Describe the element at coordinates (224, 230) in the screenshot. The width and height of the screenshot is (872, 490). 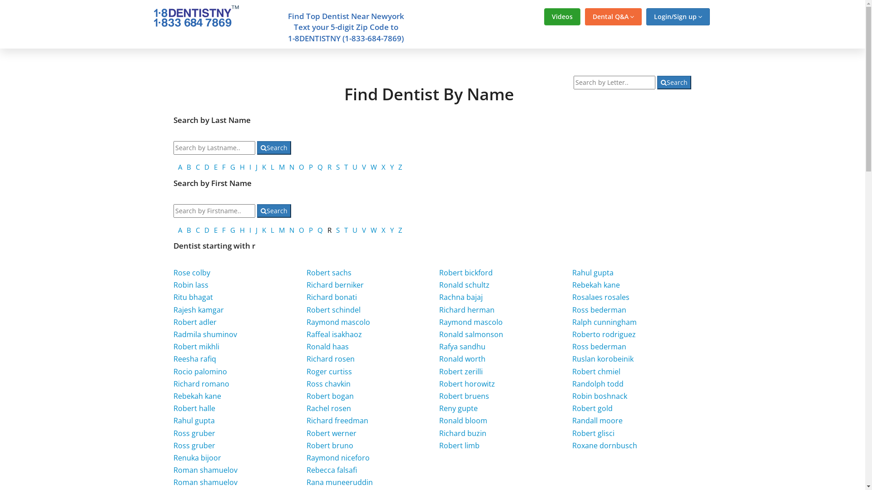
I see `F` at that location.